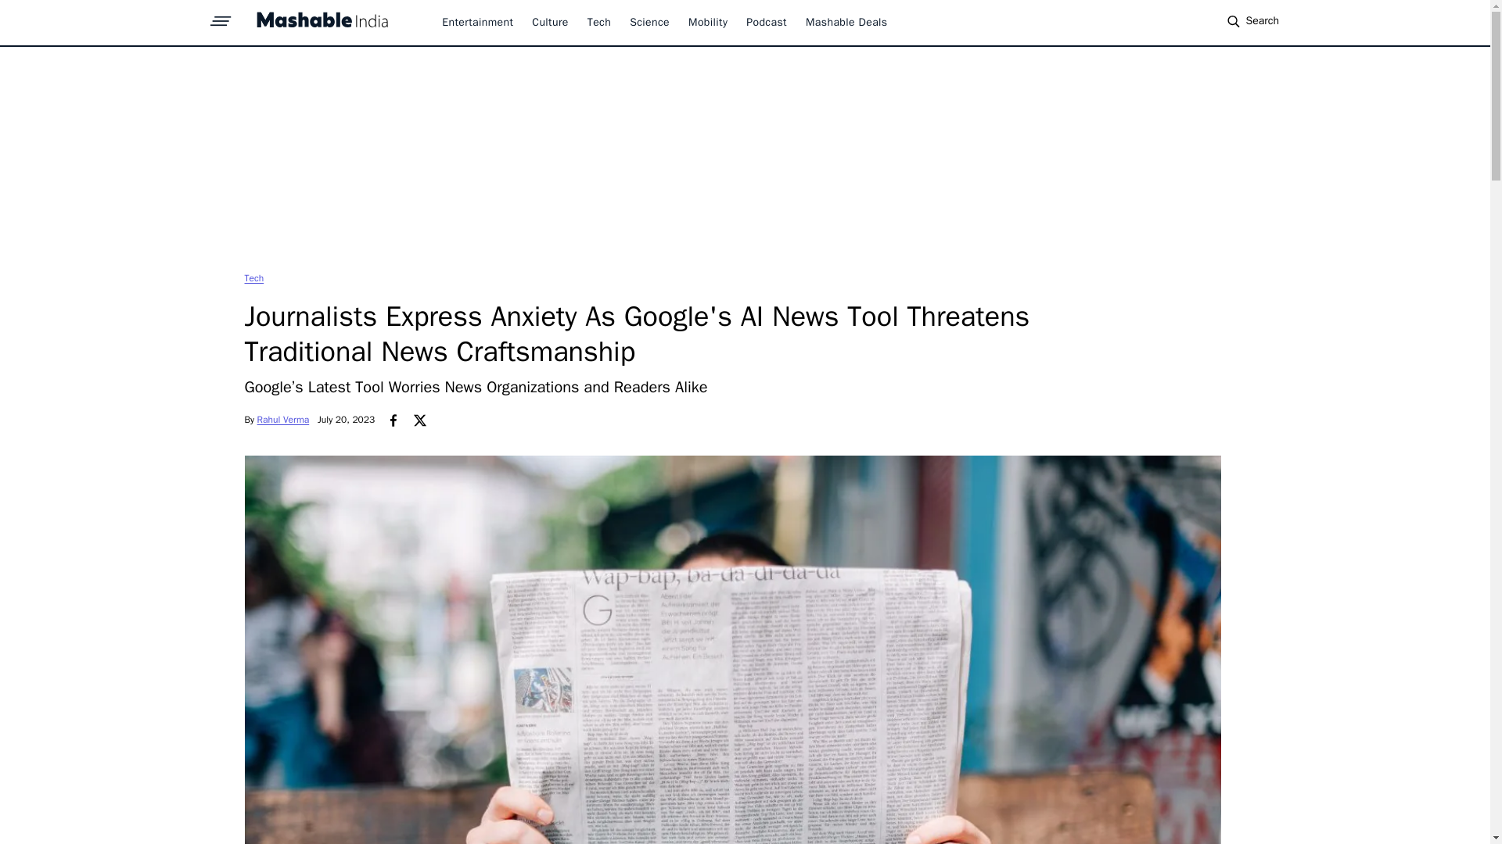 This screenshot has height=844, width=1502. Describe the element at coordinates (767, 22) in the screenshot. I see `Podcast` at that location.